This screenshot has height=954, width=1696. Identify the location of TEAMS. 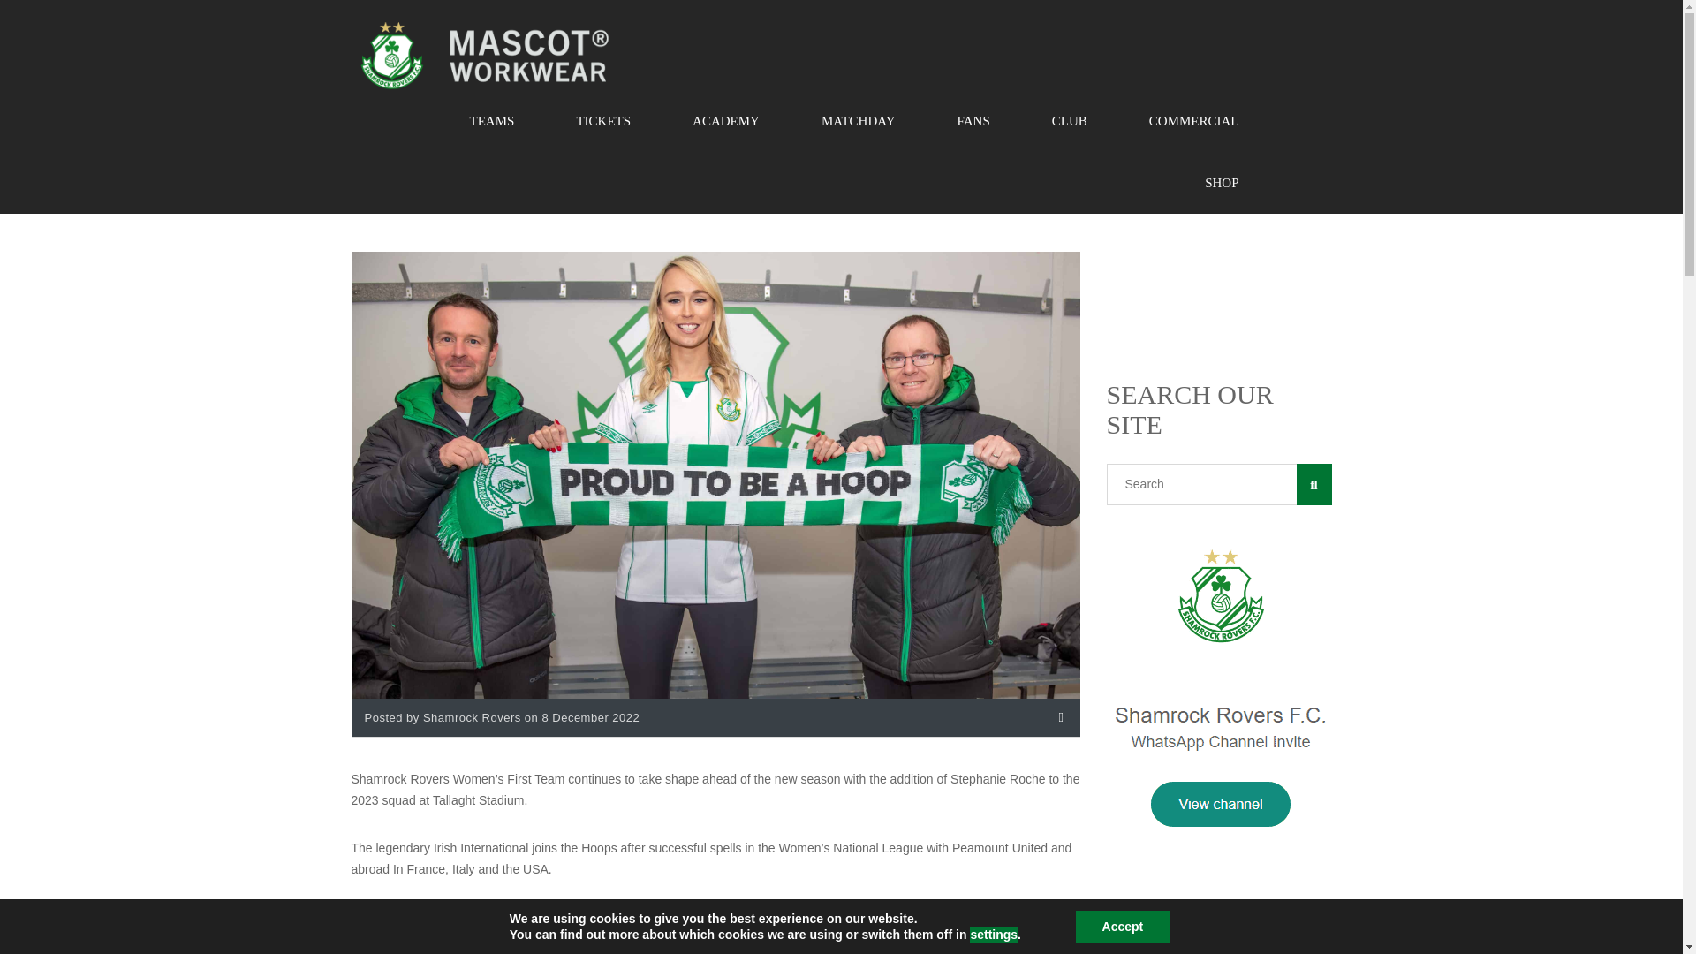
(493, 120).